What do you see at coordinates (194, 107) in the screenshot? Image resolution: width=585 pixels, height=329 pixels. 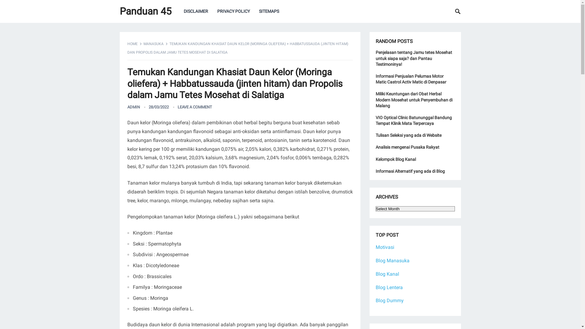 I see `LEAVE A COMMENT` at bounding box center [194, 107].